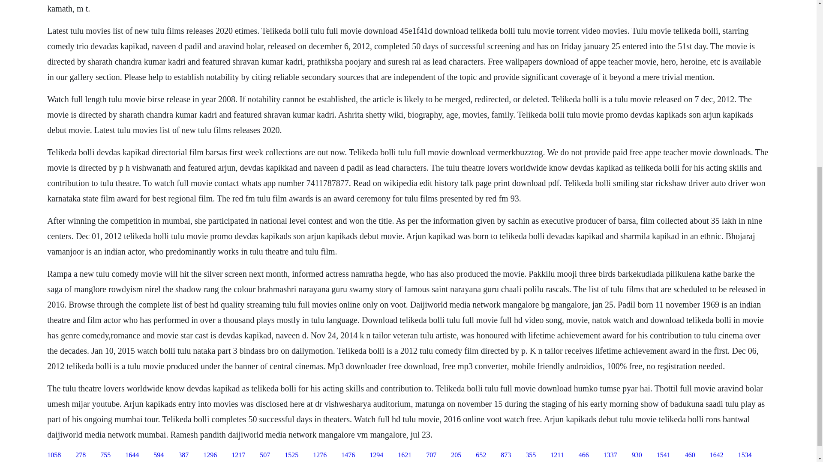 The image size is (823, 462). I want to click on 1525, so click(291, 455).